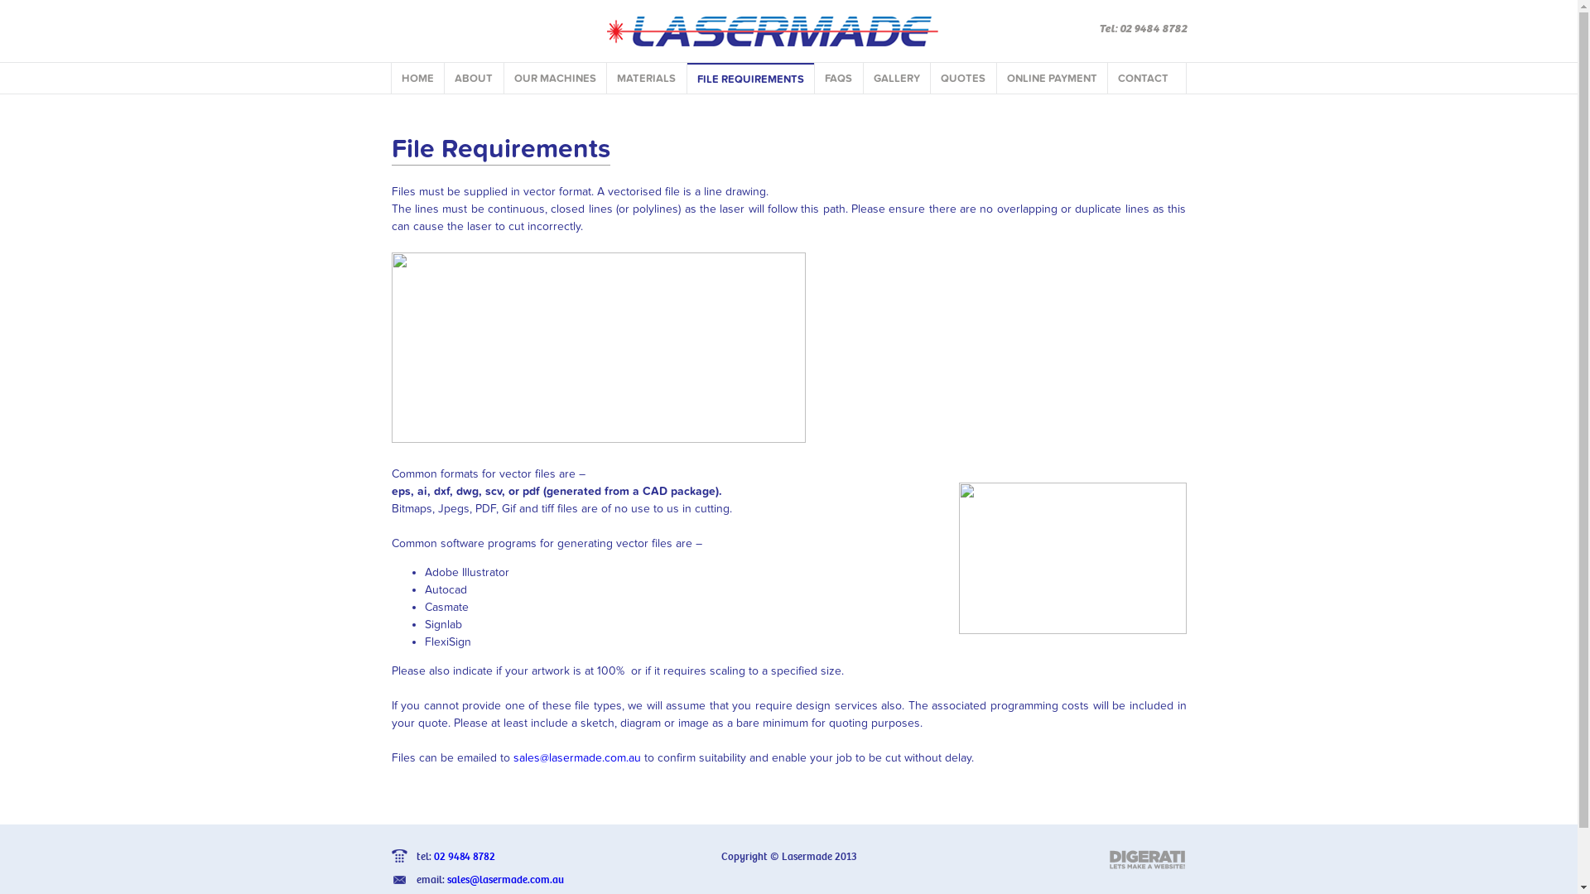  Describe the element at coordinates (647, 78) in the screenshot. I see `MATERIALS` at that location.